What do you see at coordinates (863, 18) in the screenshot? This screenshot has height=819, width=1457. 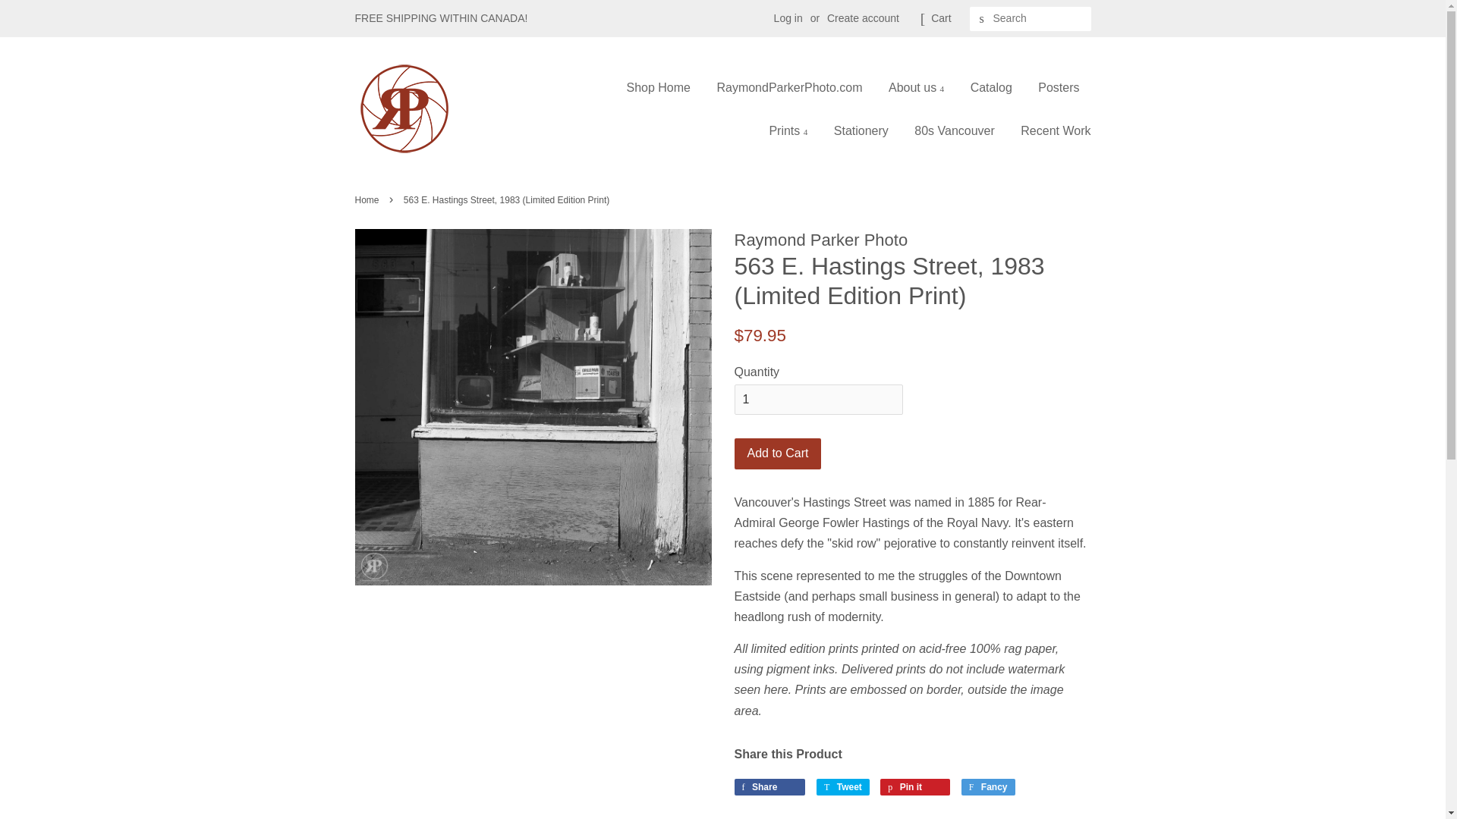 I see `Create account` at bounding box center [863, 18].